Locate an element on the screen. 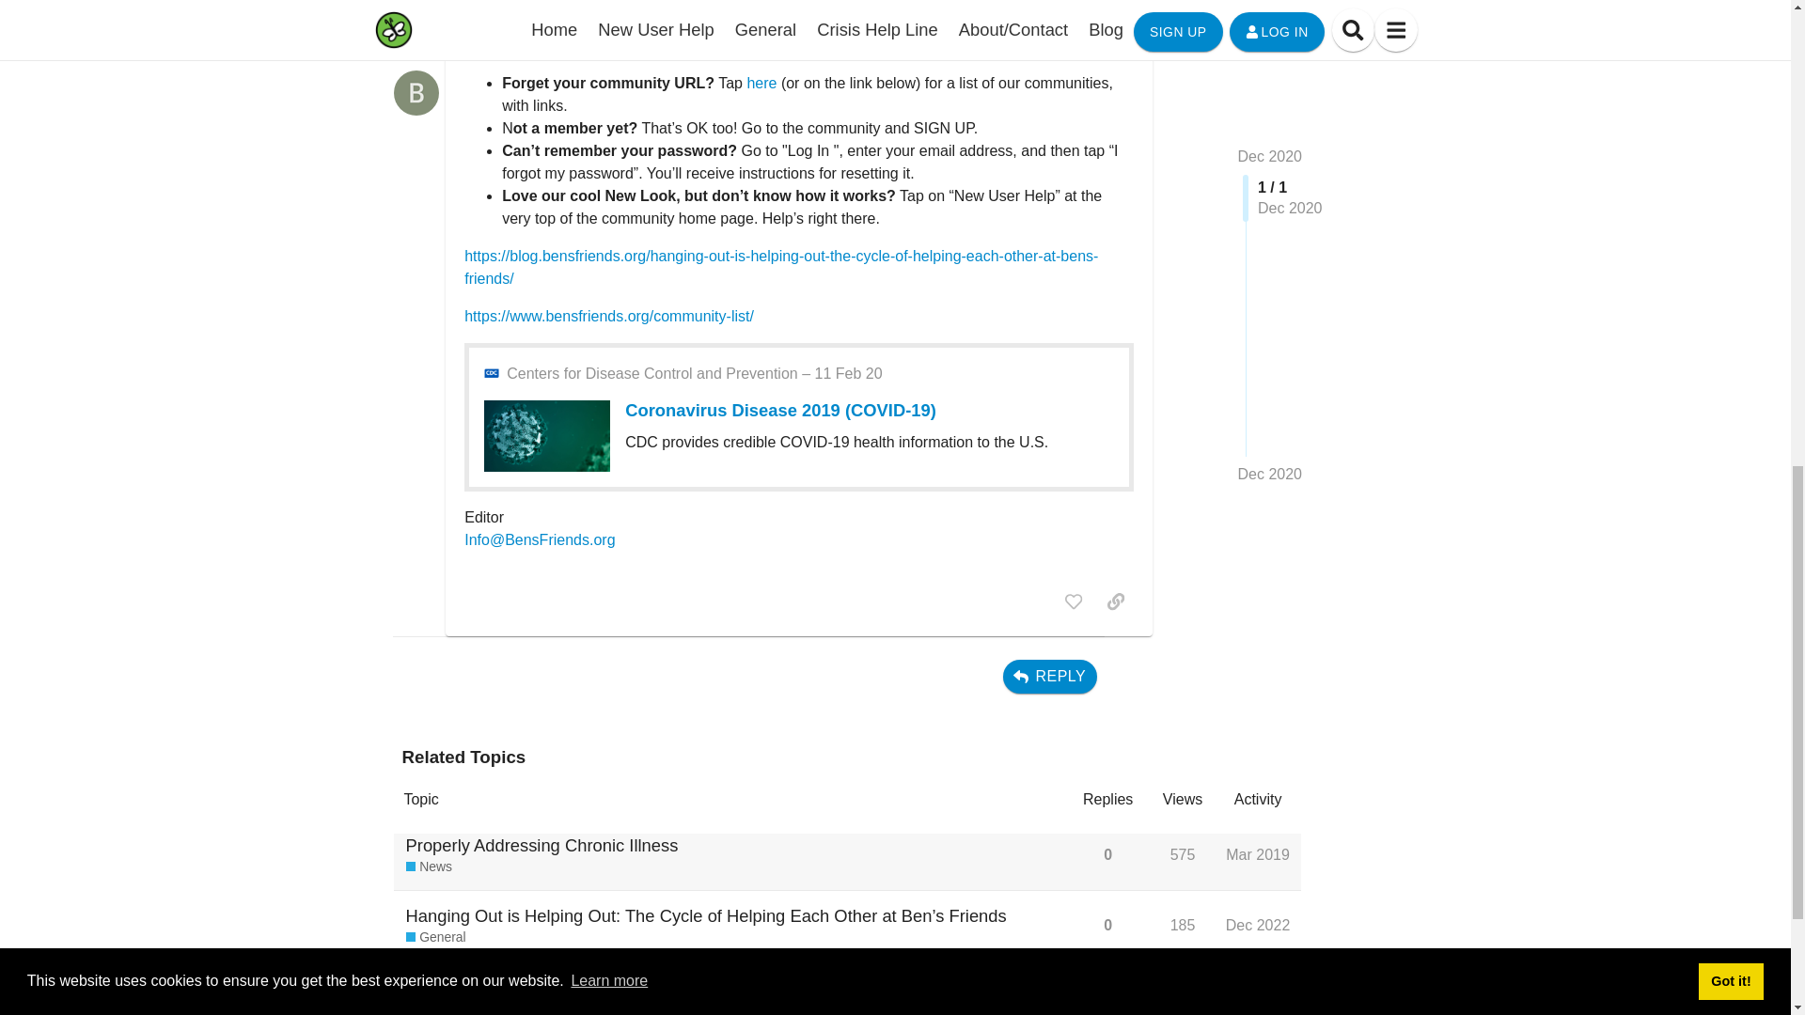 The width and height of the screenshot is (1805, 1015). News is located at coordinates (429, 867).